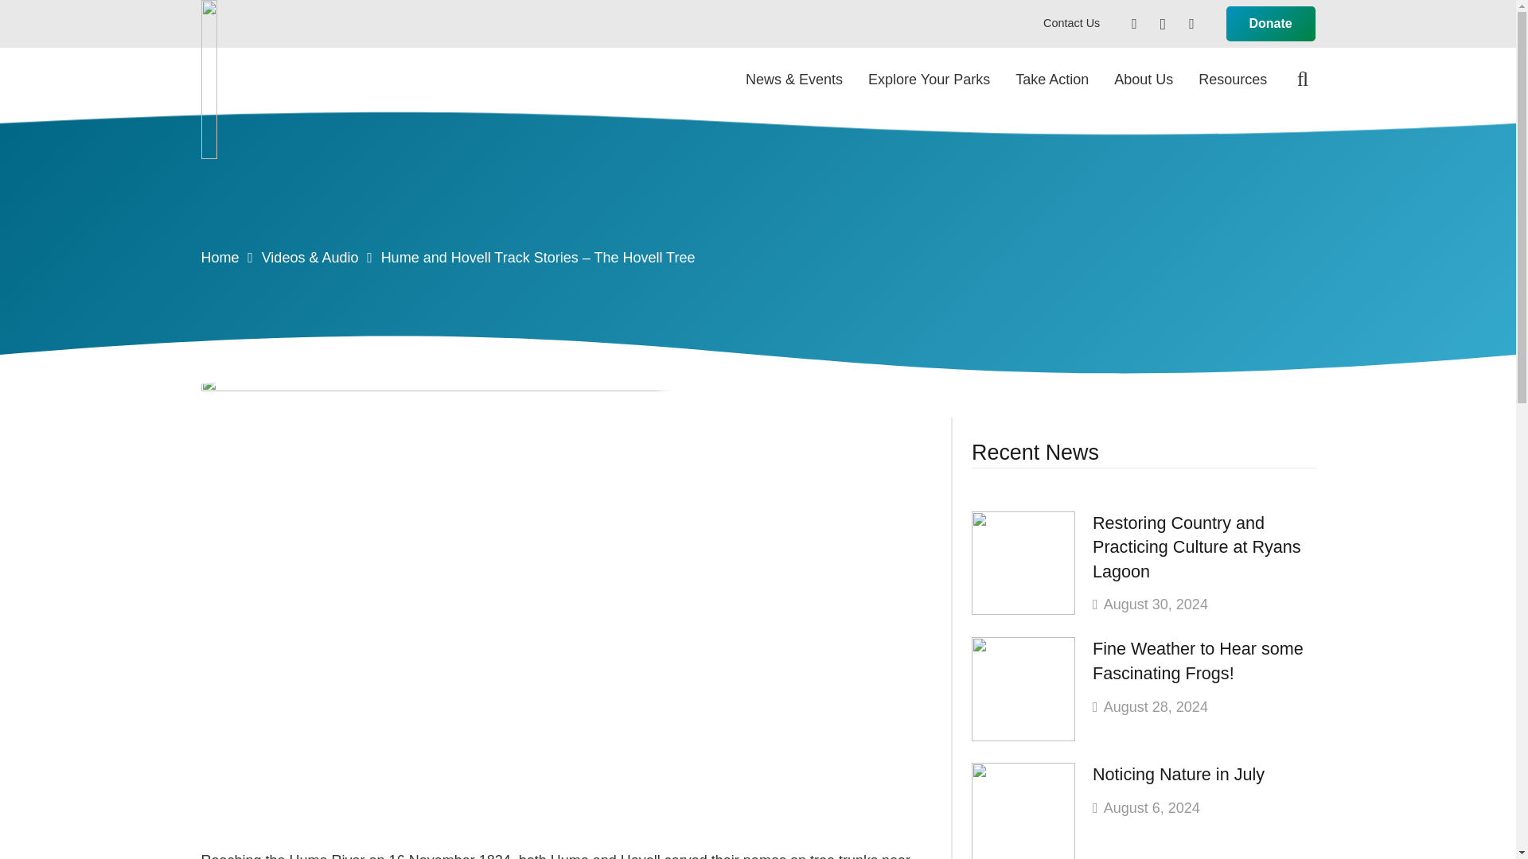 Image resolution: width=1528 pixels, height=859 pixels. Describe the element at coordinates (929, 80) in the screenshot. I see `Explore Your Parks` at that location.